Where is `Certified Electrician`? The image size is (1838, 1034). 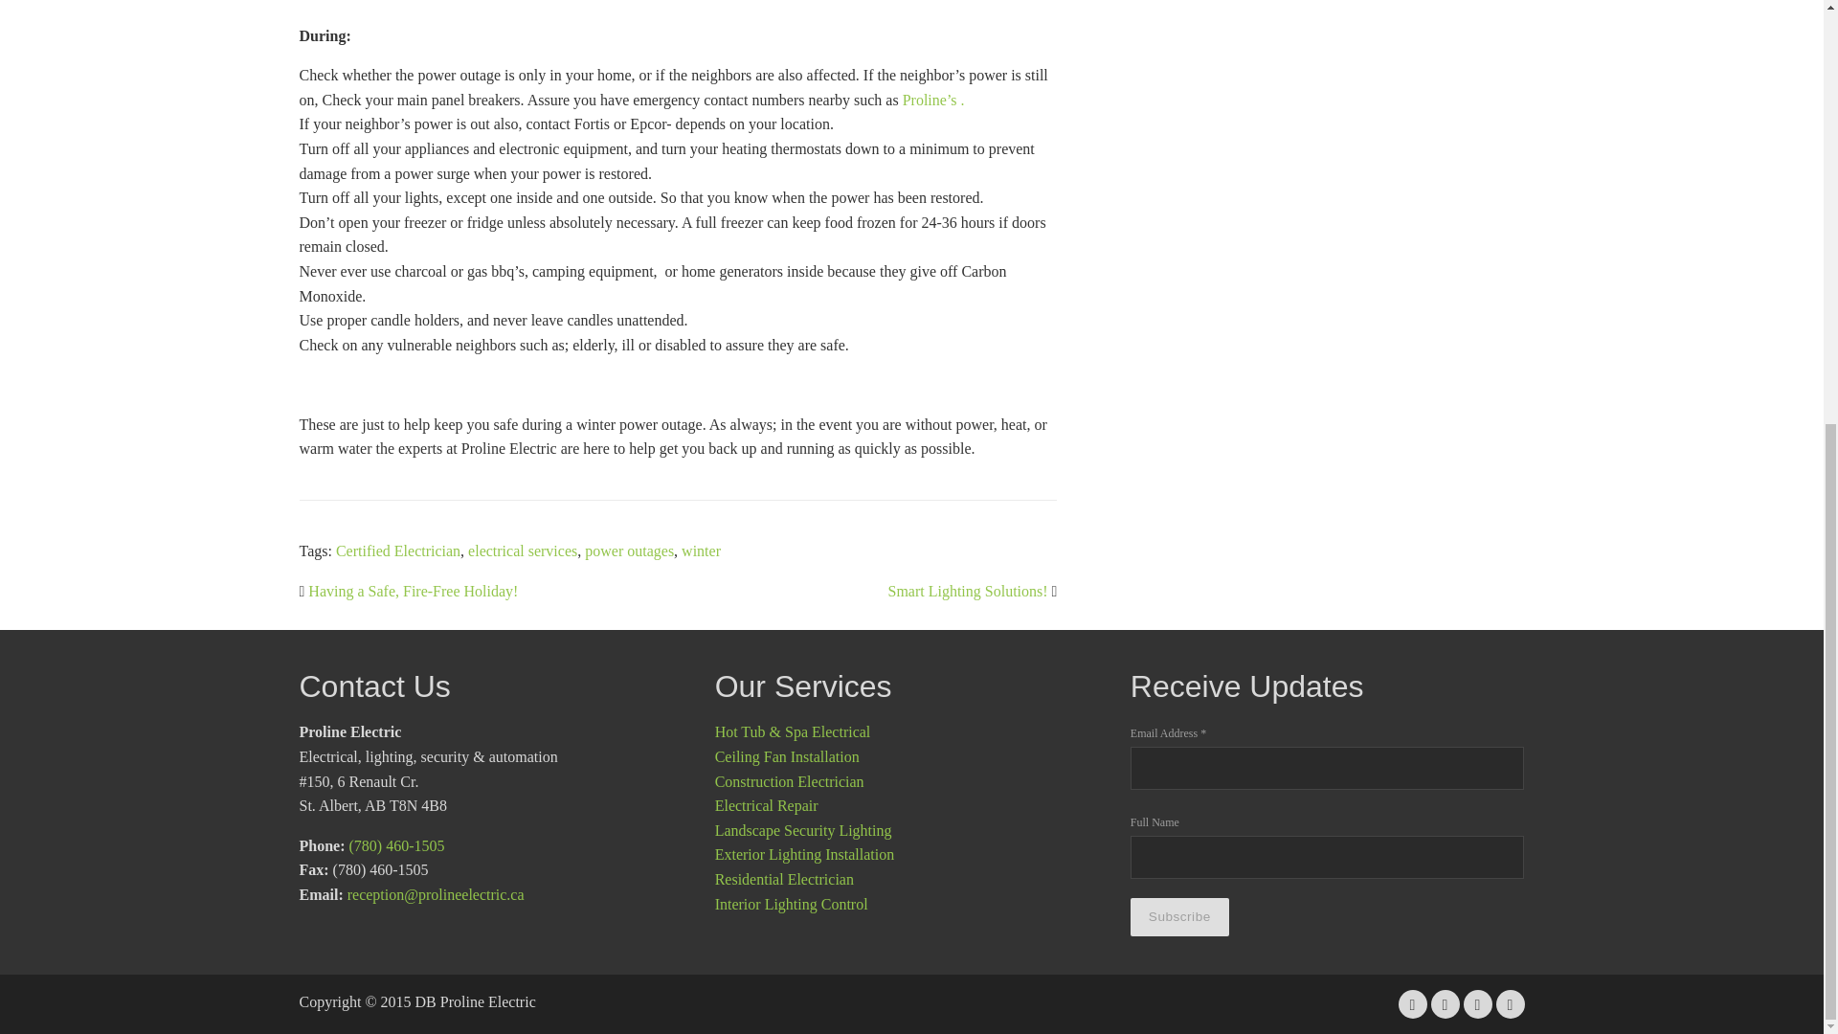 Certified Electrician is located at coordinates (398, 551).